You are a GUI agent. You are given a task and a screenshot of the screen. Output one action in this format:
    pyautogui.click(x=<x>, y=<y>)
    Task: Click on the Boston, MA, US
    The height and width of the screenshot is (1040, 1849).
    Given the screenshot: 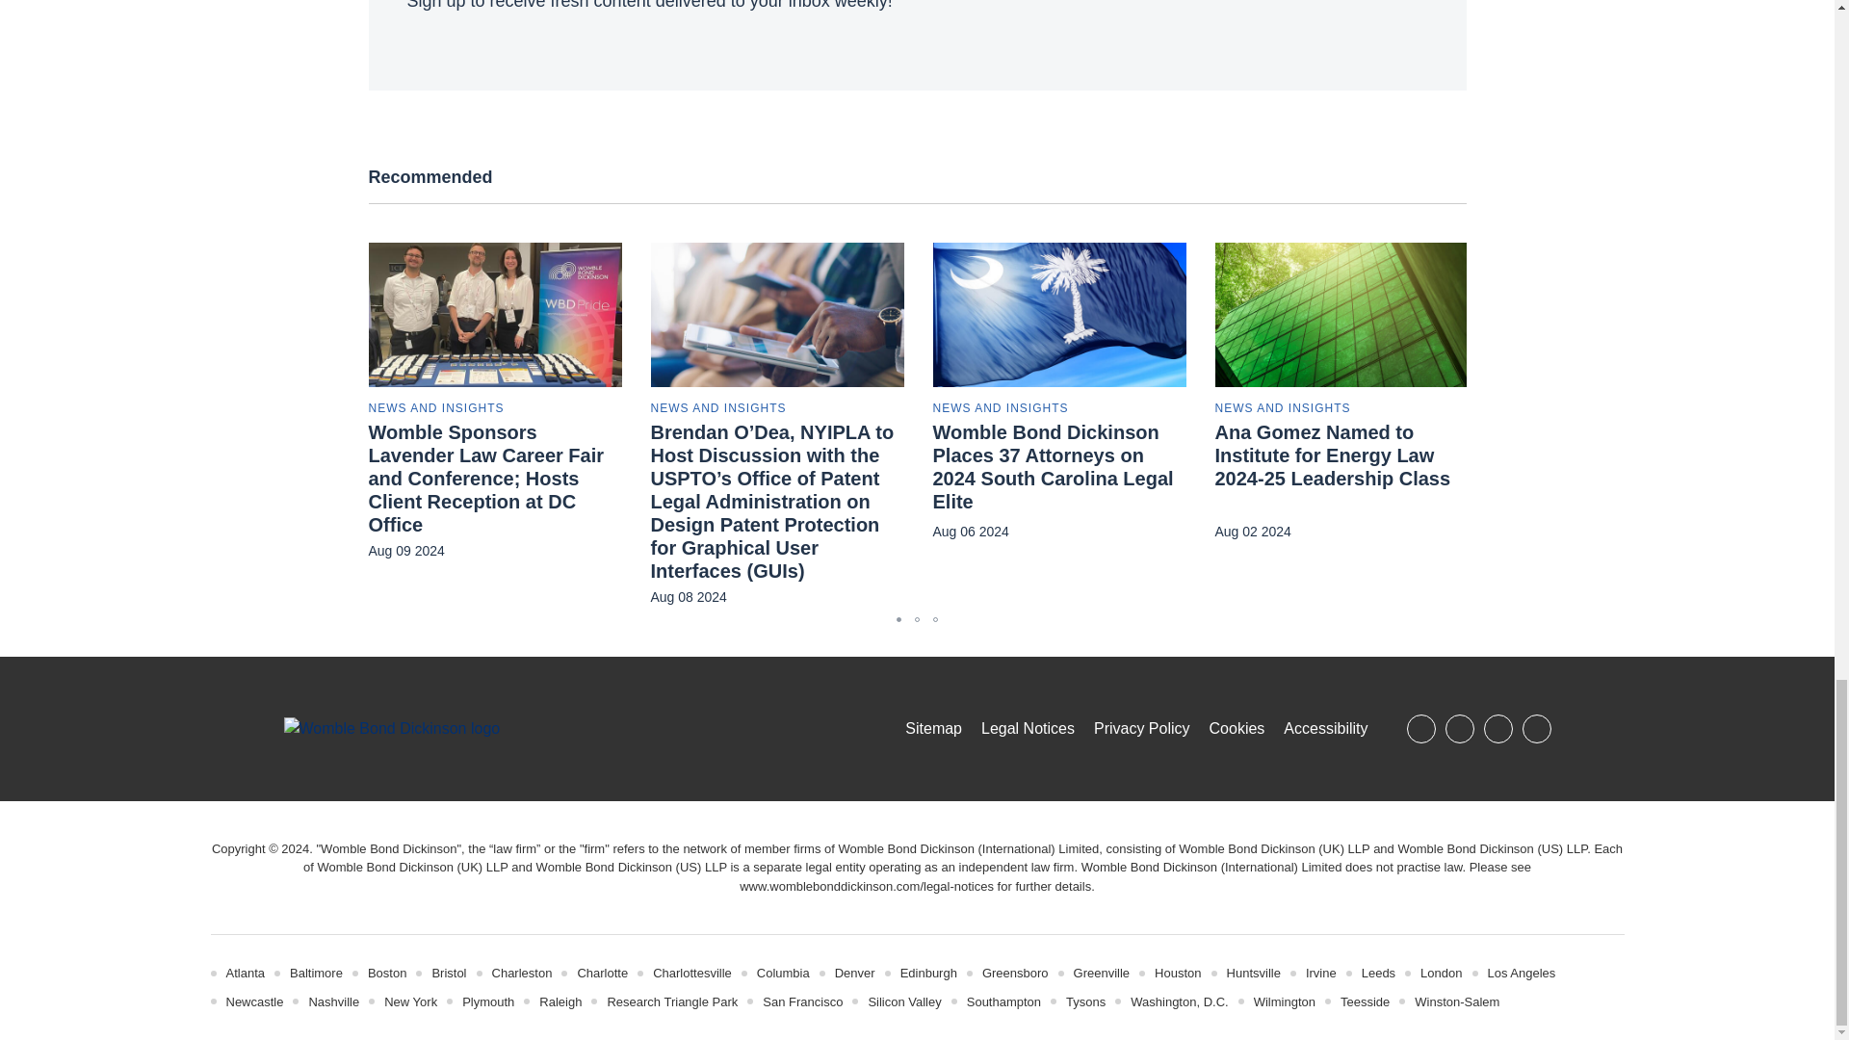 What is the action you would take?
    pyautogui.click(x=387, y=973)
    